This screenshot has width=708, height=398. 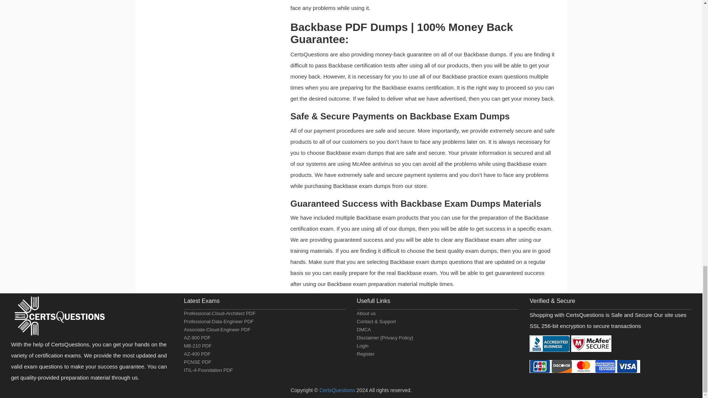 I want to click on PCNSE PDF, so click(x=198, y=362).